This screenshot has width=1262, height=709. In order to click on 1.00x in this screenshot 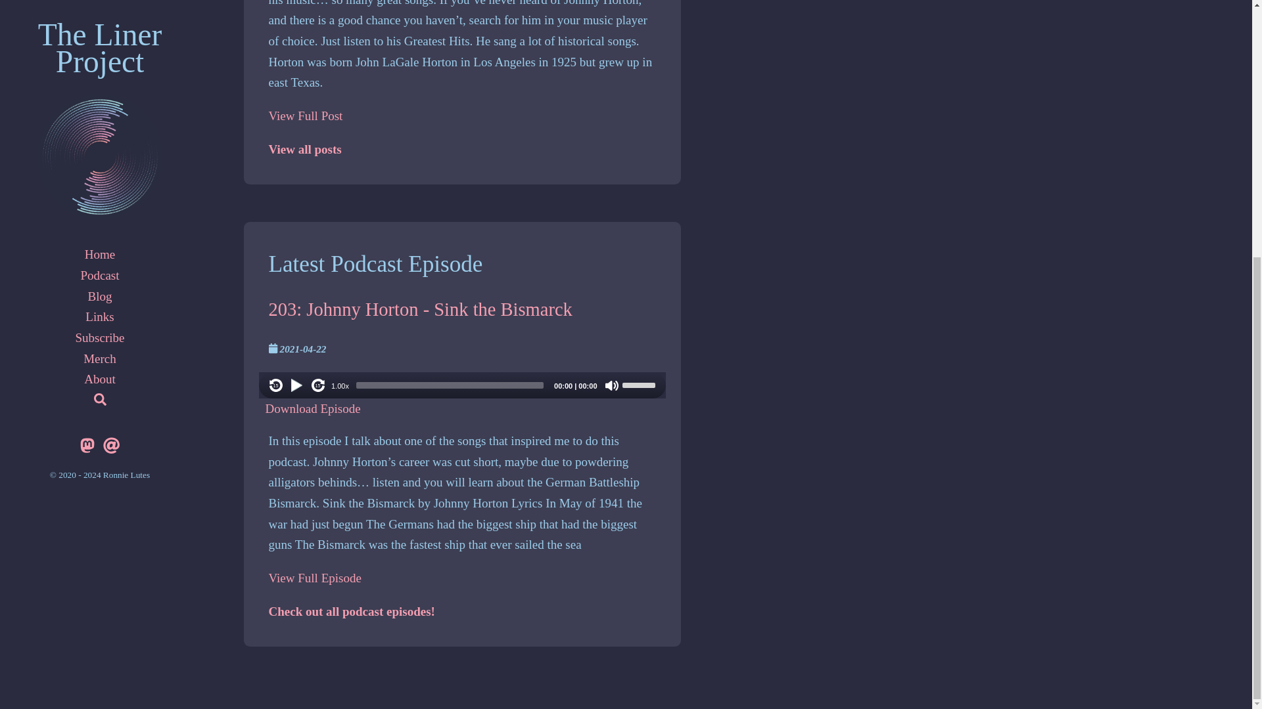, I will do `click(340, 386)`.